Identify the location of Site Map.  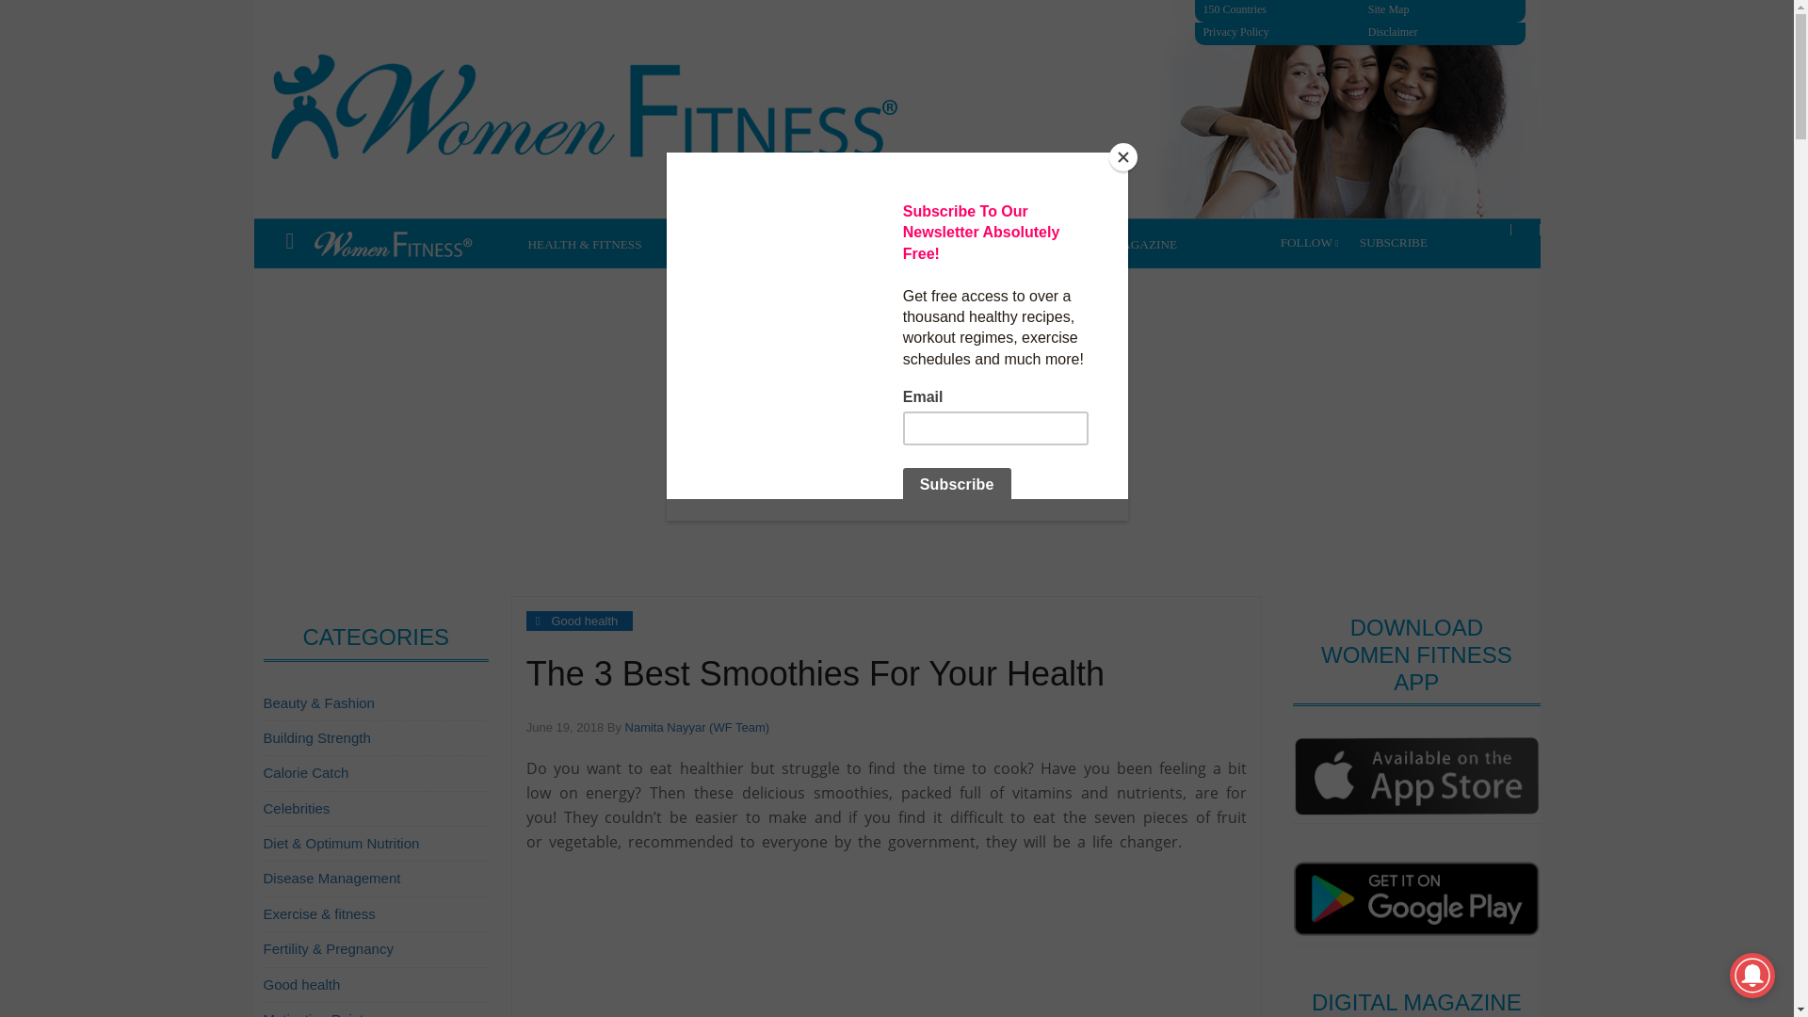
(1445, 9).